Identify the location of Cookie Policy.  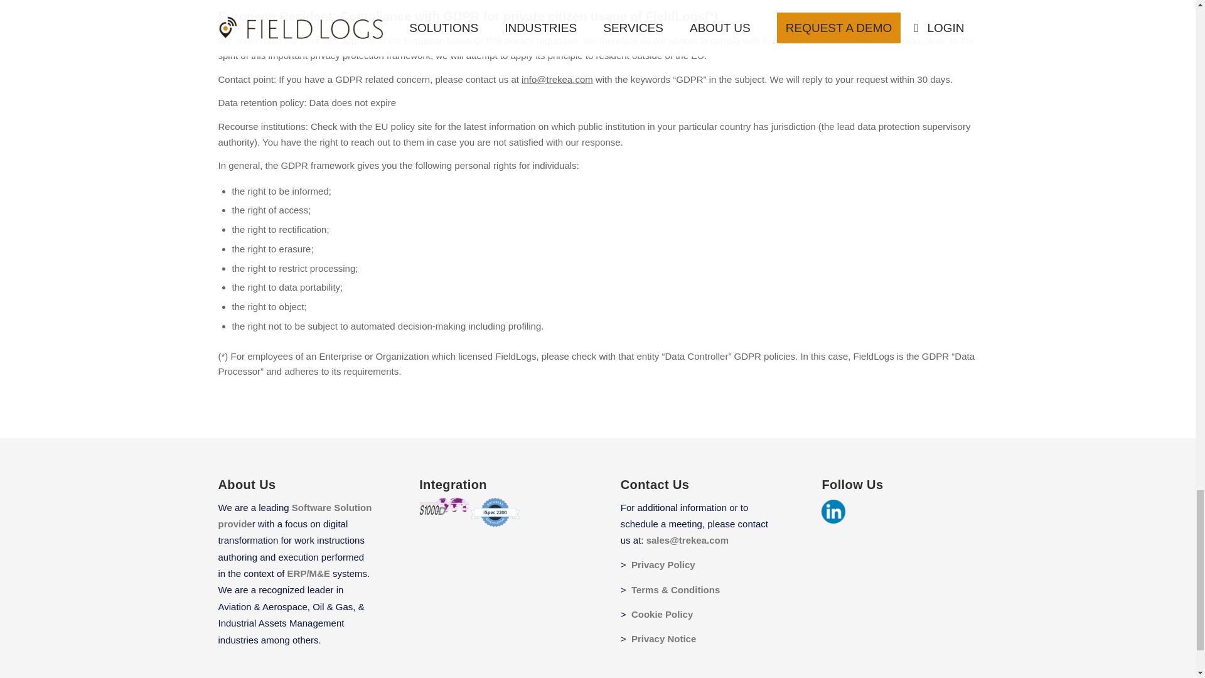
(662, 614).